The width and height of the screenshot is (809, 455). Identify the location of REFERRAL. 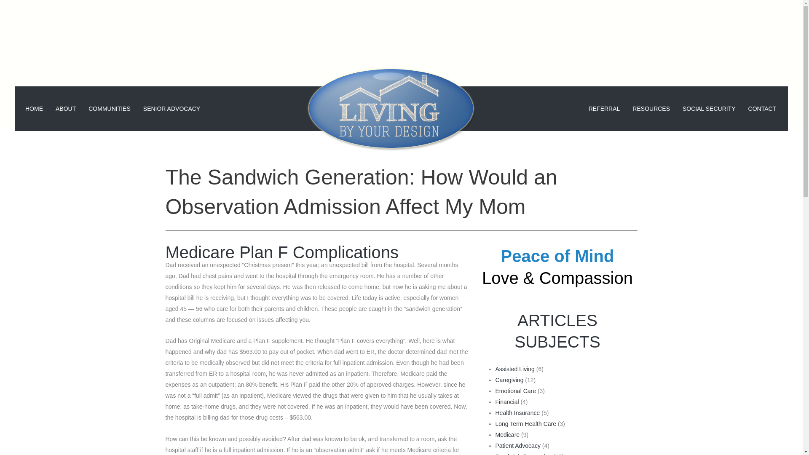
(604, 108).